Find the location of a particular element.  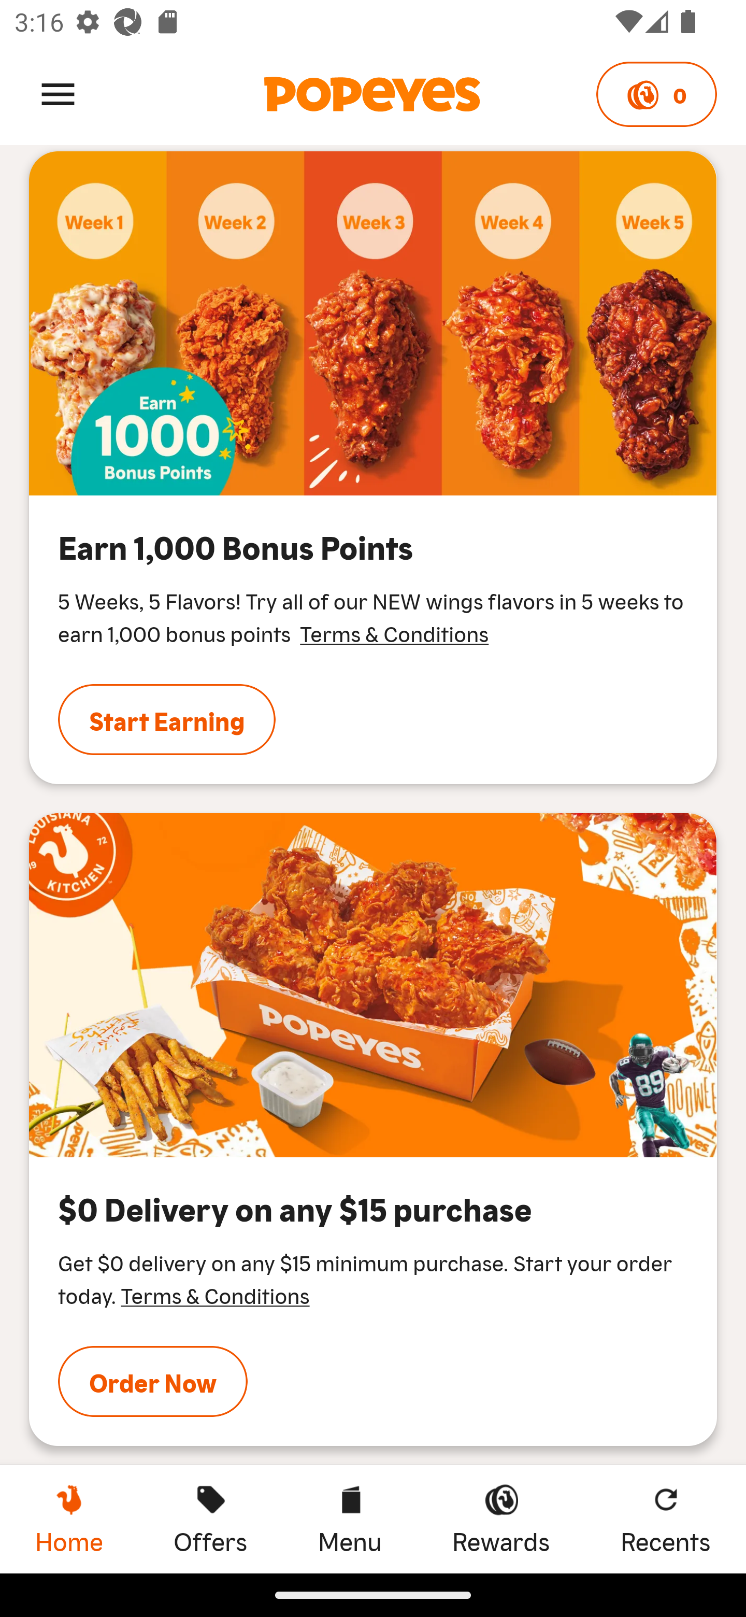

Start Earning is located at coordinates (167, 719).